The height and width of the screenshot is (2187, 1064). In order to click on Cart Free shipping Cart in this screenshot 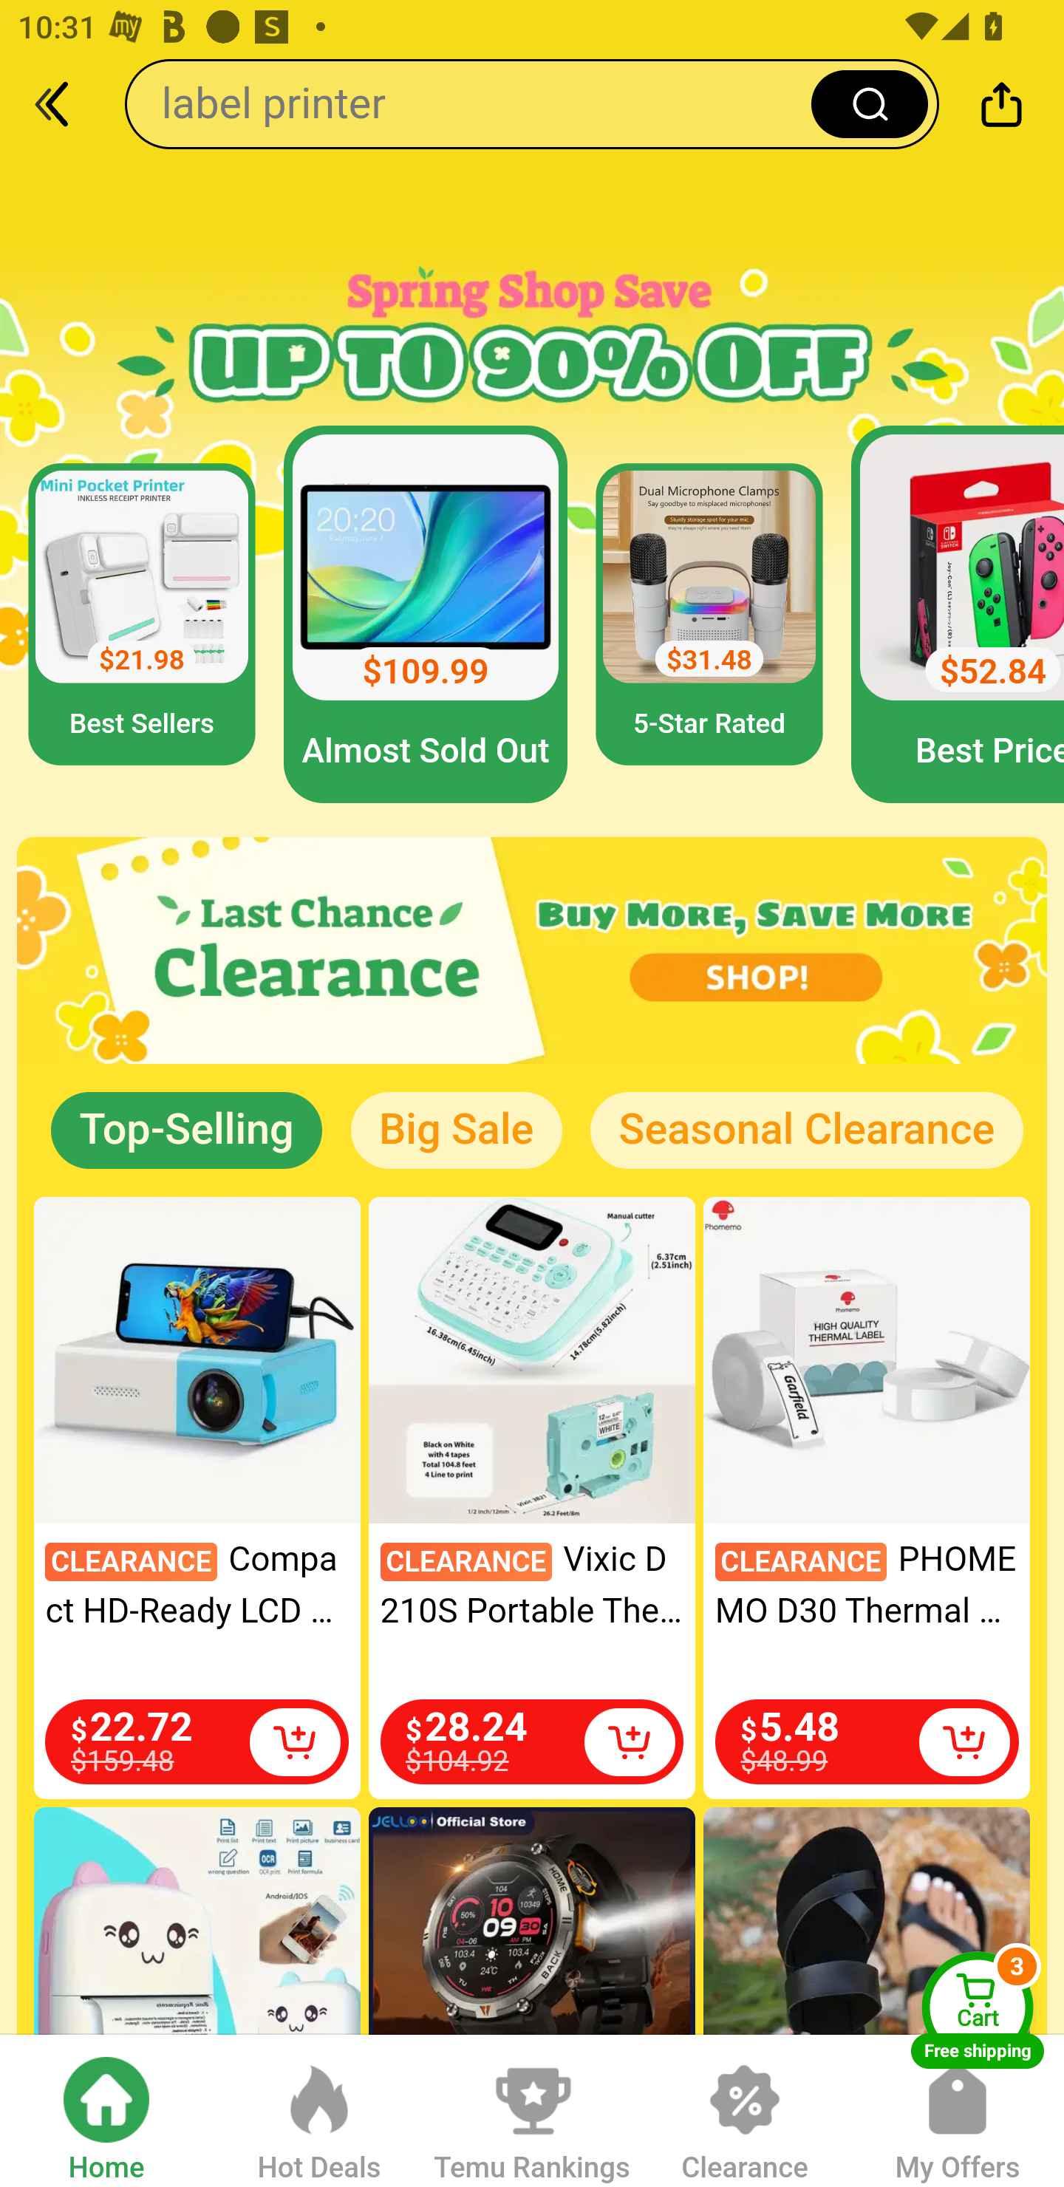, I will do `click(978, 2010)`.